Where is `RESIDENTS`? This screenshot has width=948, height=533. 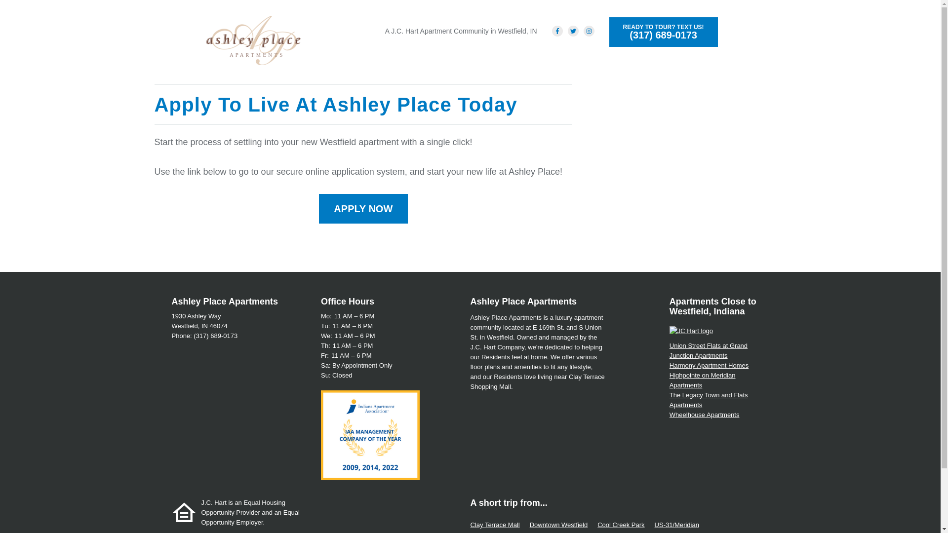 RESIDENTS is located at coordinates (644, 58).